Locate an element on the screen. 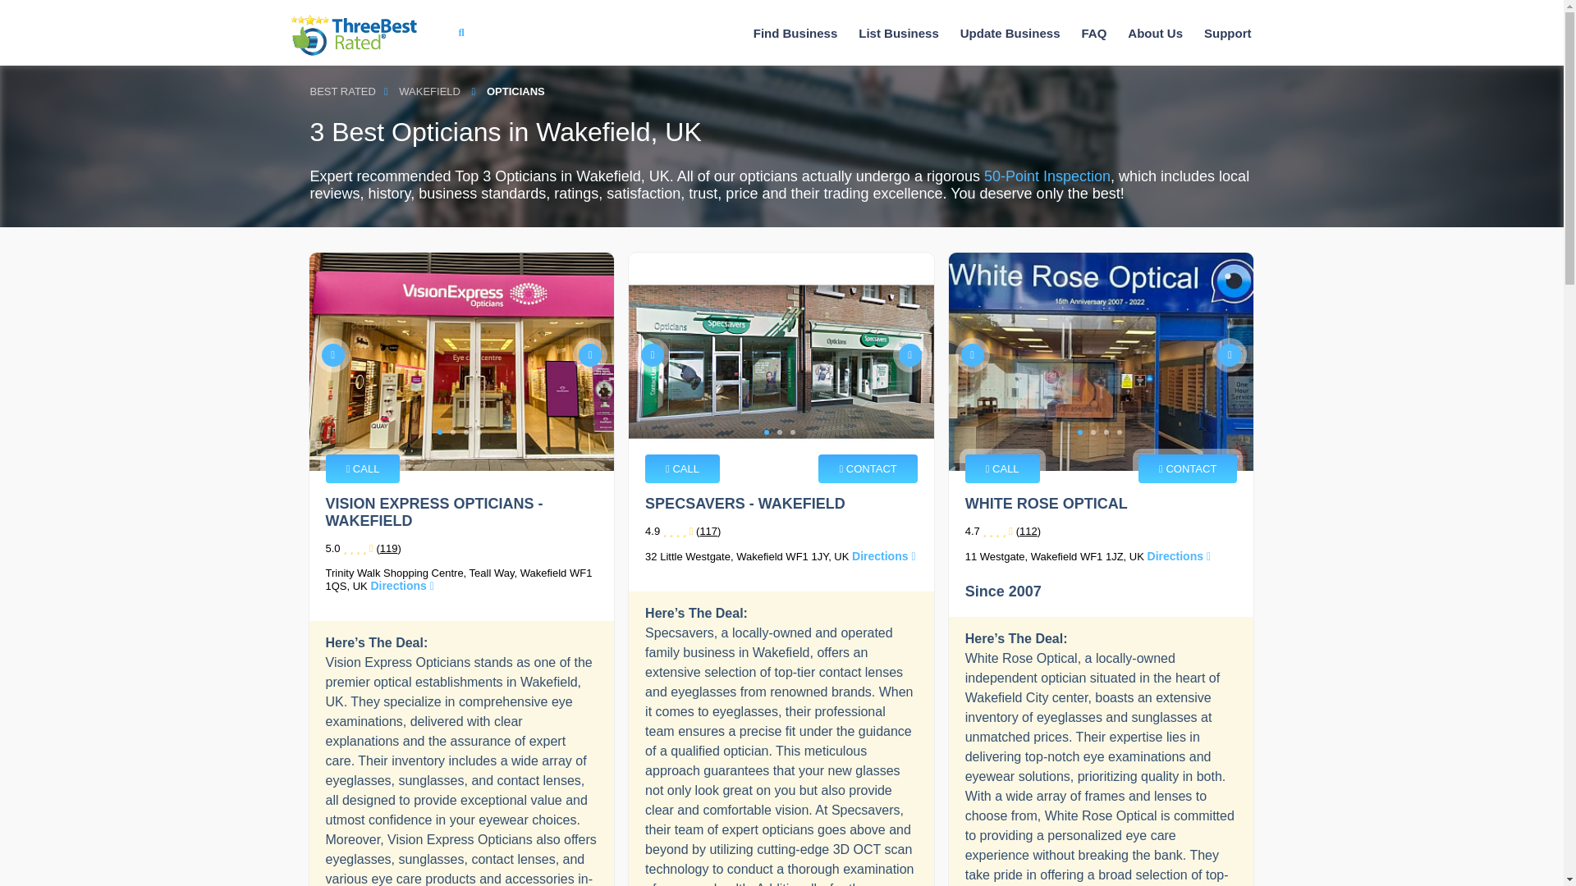 The height and width of the screenshot is (886, 1576). Directions is located at coordinates (402, 586).